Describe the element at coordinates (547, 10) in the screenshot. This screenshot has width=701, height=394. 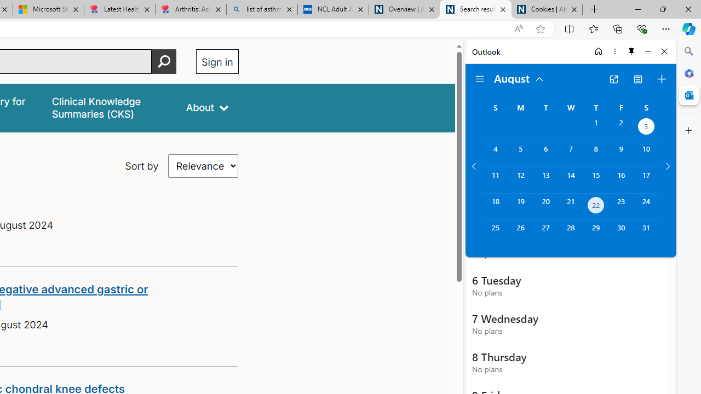
I see `Cookies | About | NICE` at that location.